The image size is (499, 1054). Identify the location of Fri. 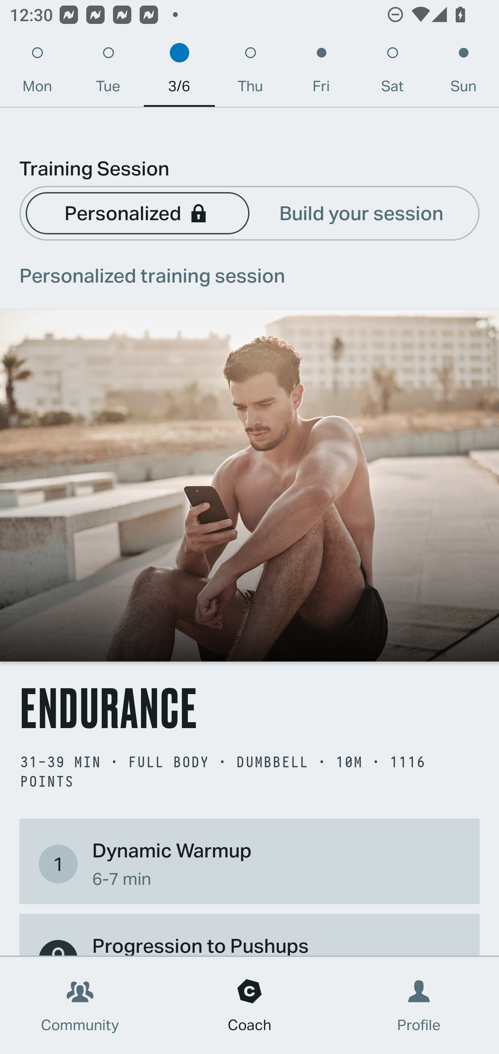
(321, 73).